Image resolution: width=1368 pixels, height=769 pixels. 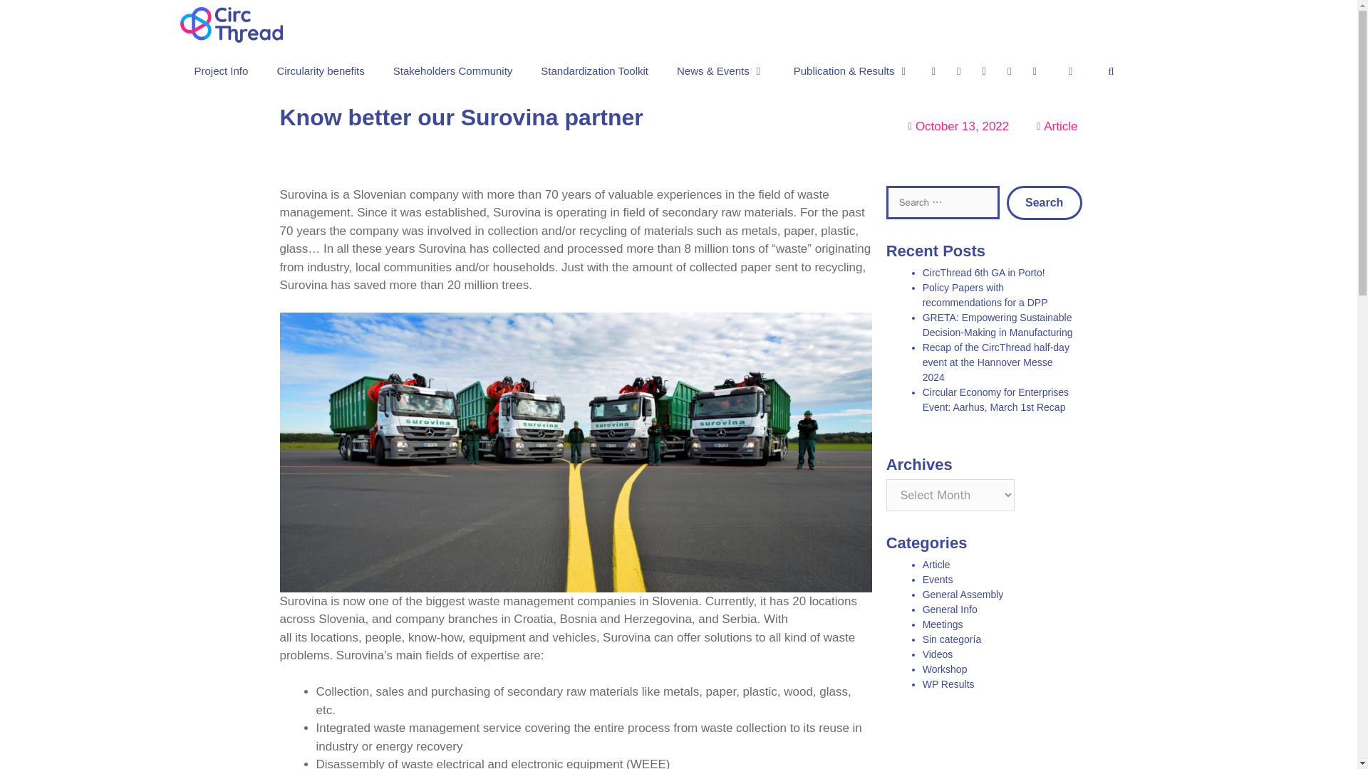 I want to click on Circthread, so click(x=230, y=25).